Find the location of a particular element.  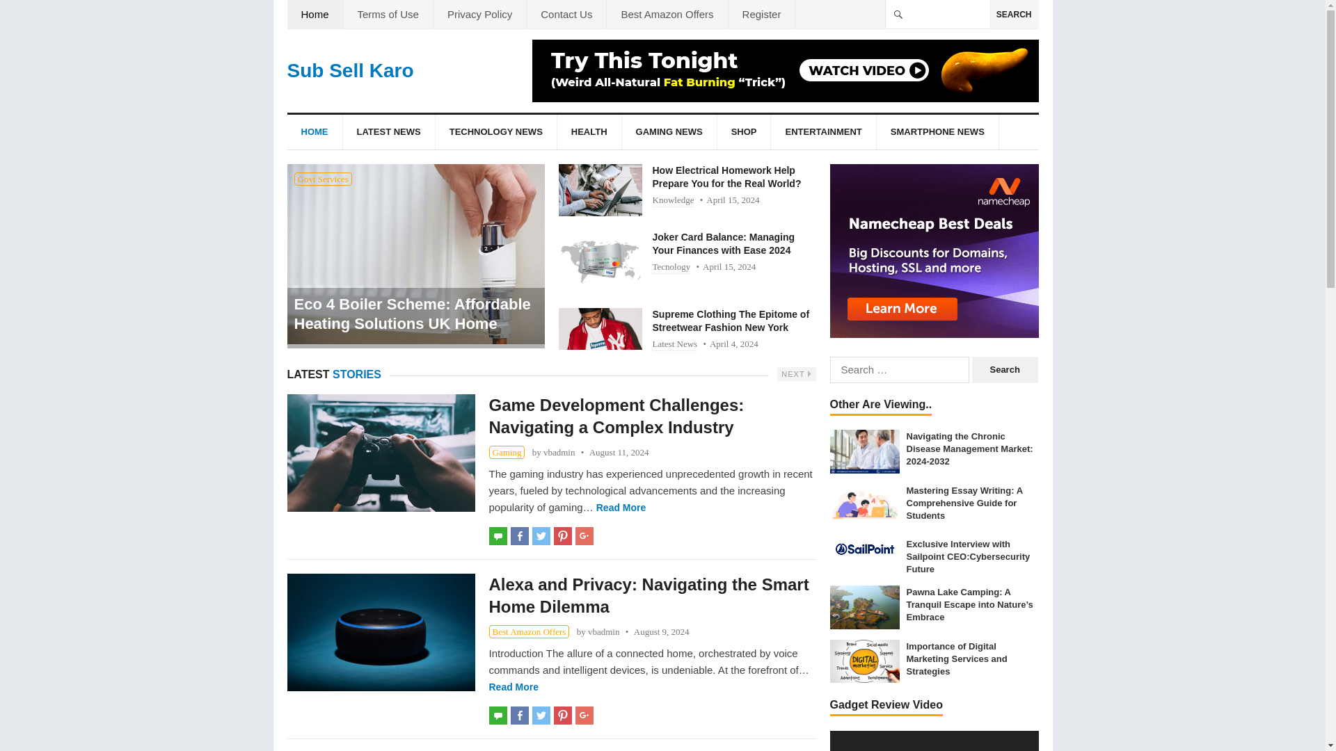

HOME is located at coordinates (315, 132).